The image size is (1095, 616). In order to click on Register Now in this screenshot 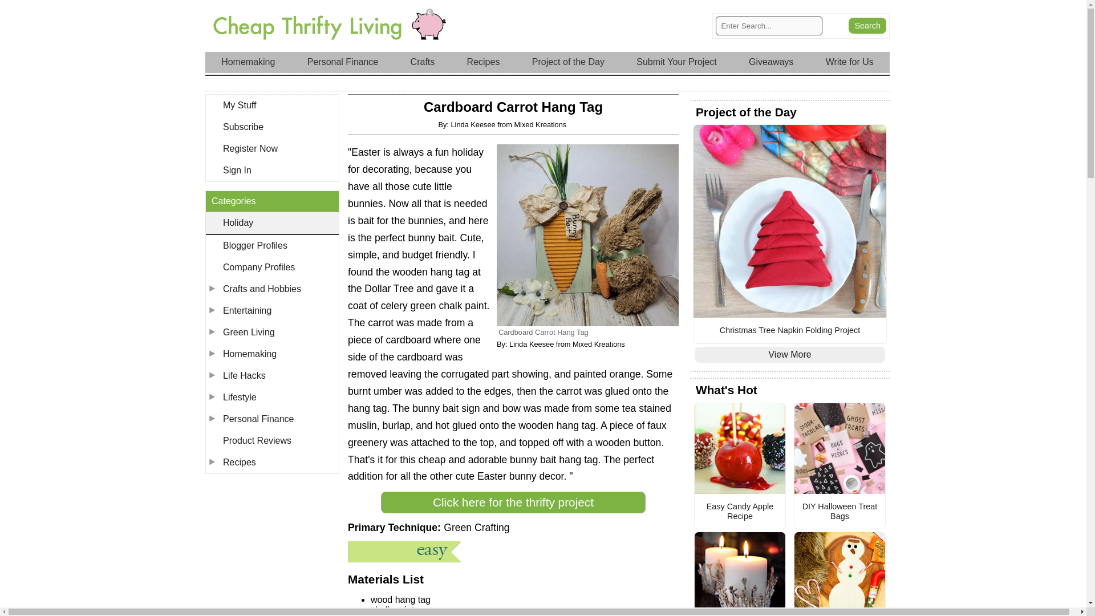, I will do `click(271, 148)`.